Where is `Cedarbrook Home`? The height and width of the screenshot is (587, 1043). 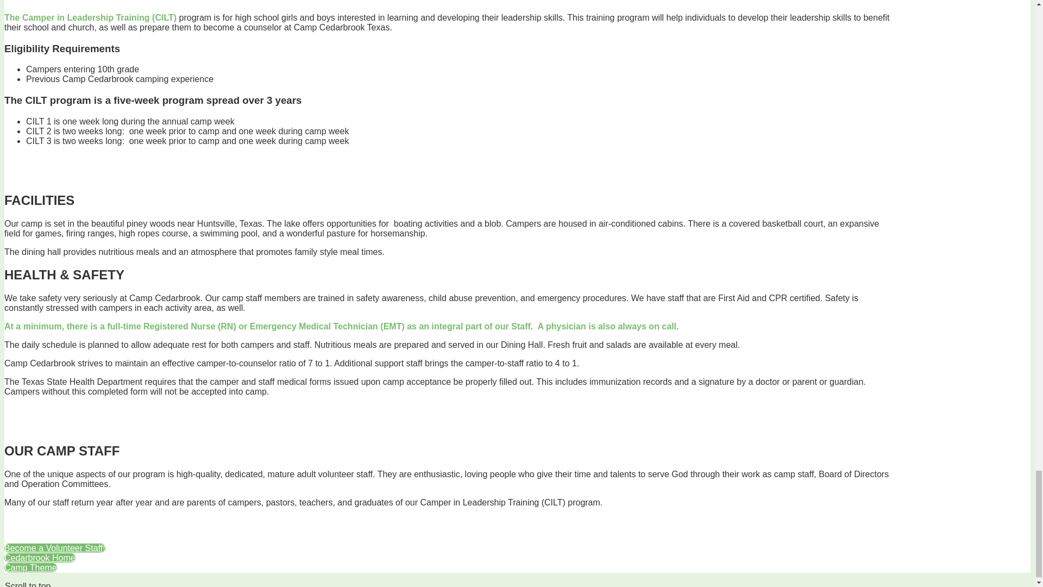
Cedarbrook Home is located at coordinates (39, 558).